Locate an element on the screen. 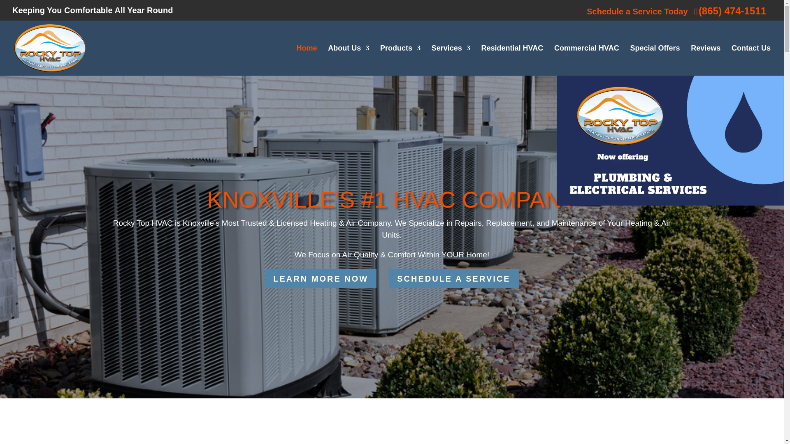 This screenshot has height=444, width=790. Schedule a Service Today is located at coordinates (637, 12).